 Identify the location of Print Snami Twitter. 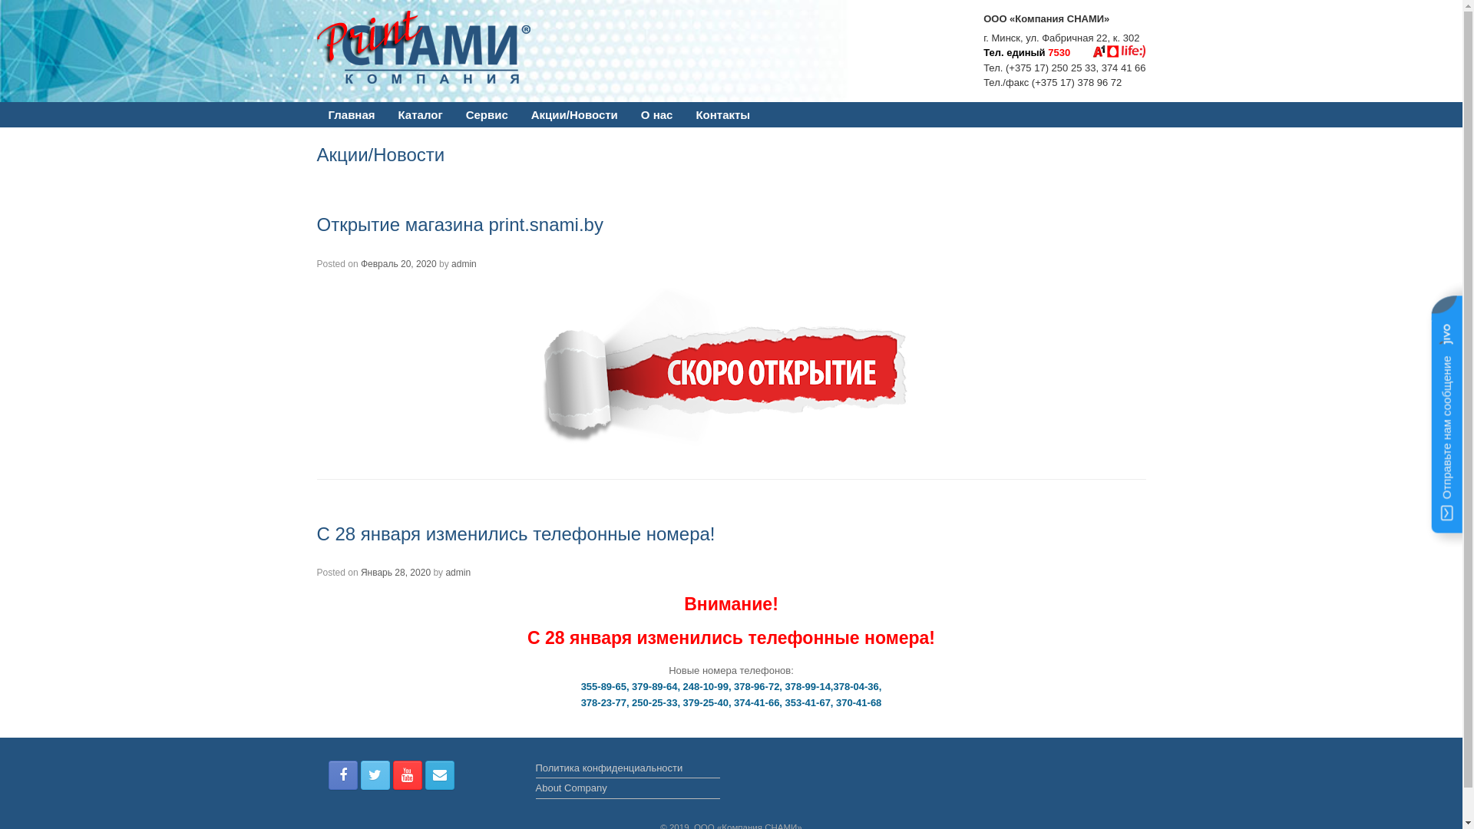
(375, 775).